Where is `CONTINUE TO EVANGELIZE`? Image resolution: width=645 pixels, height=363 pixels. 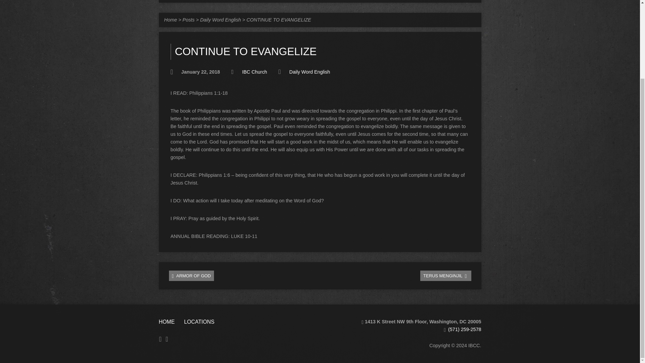 CONTINUE TO EVANGELIZE is located at coordinates (278, 19).